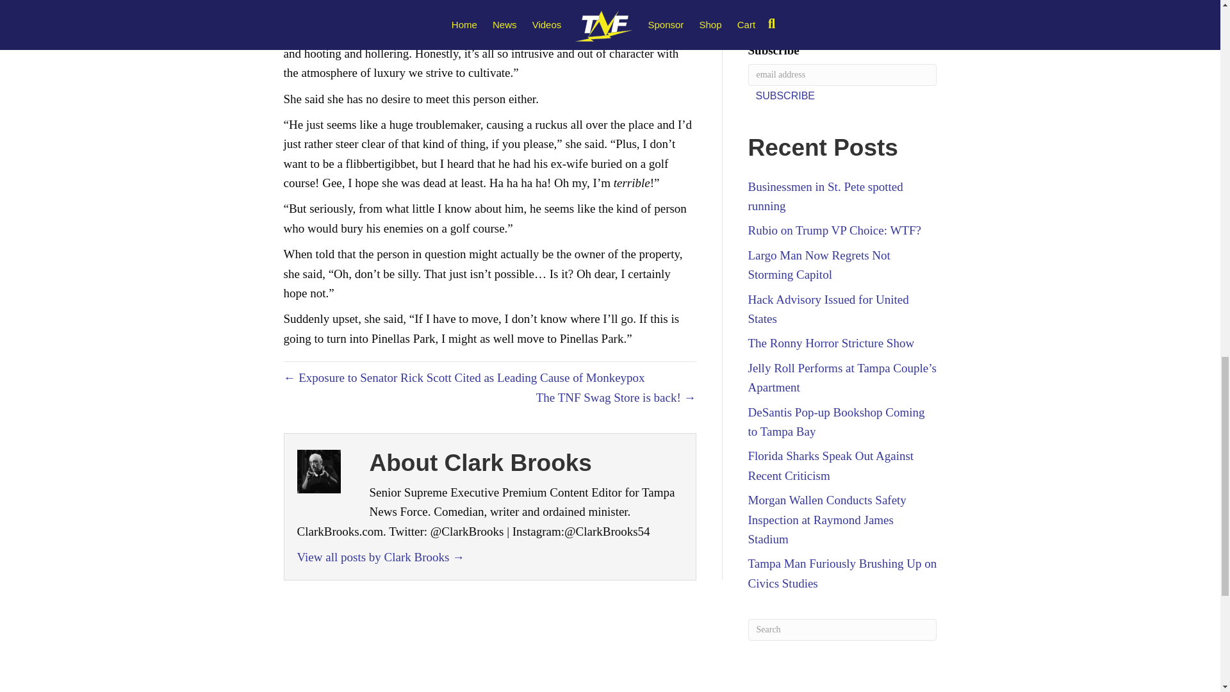 This screenshot has height=692, width=1230. Describe the element at coordinates (819, 264) in the screenshot. I see `Largo Man Now Regrets Not Storming Capitol` at that location.